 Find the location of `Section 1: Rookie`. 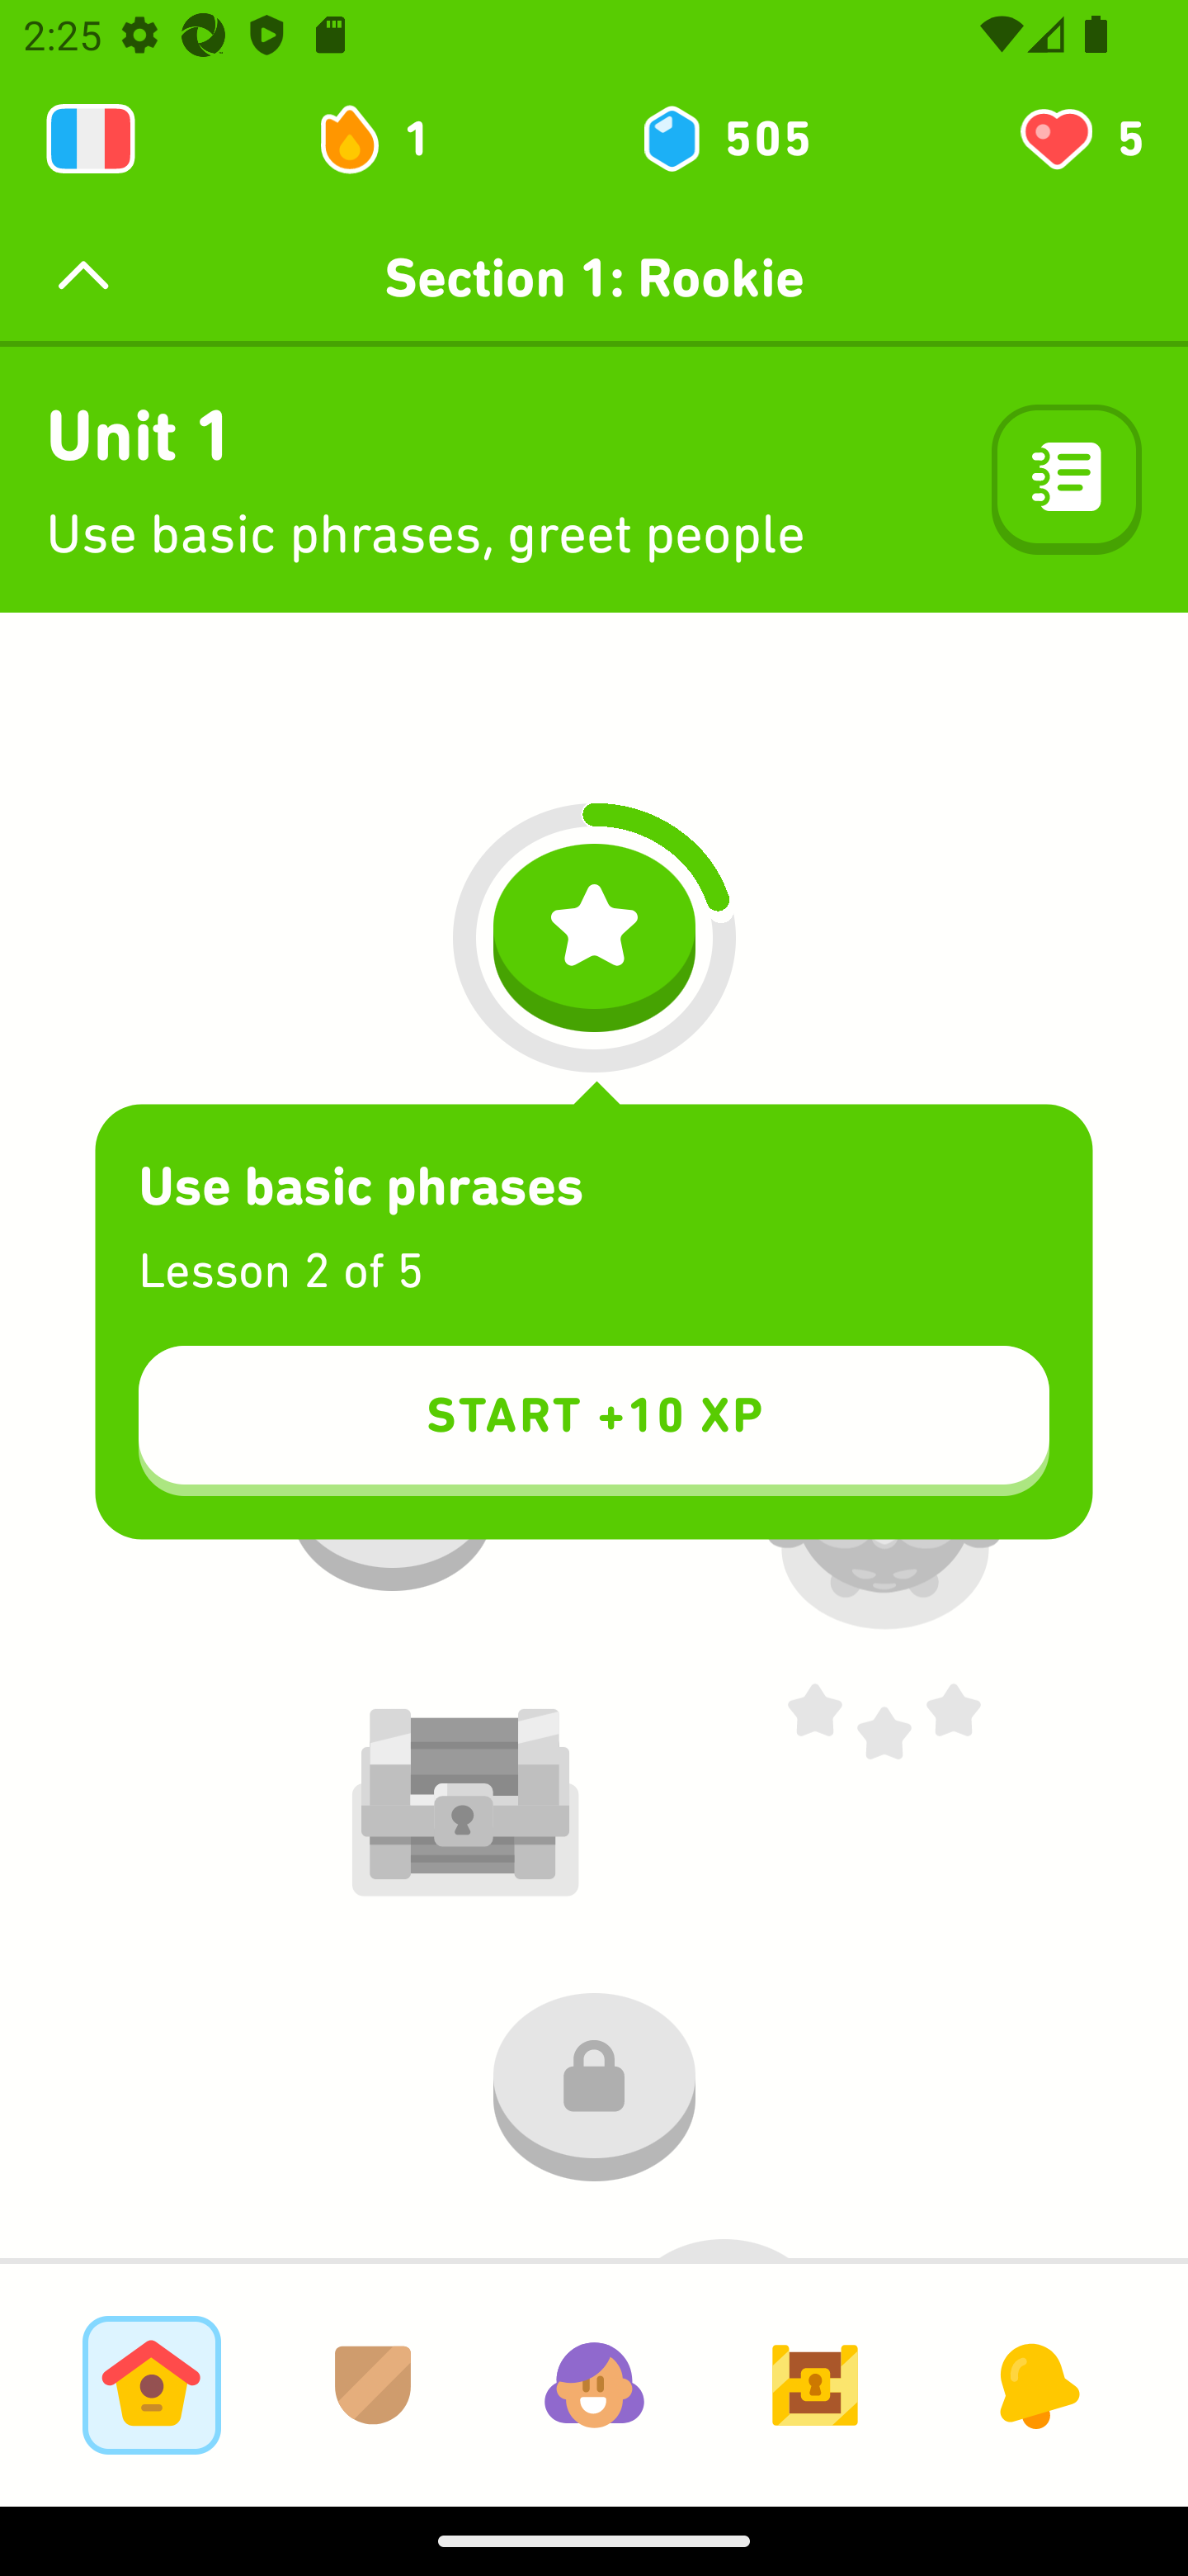

Section 1: Rookie is located at coordinates (594, 277).